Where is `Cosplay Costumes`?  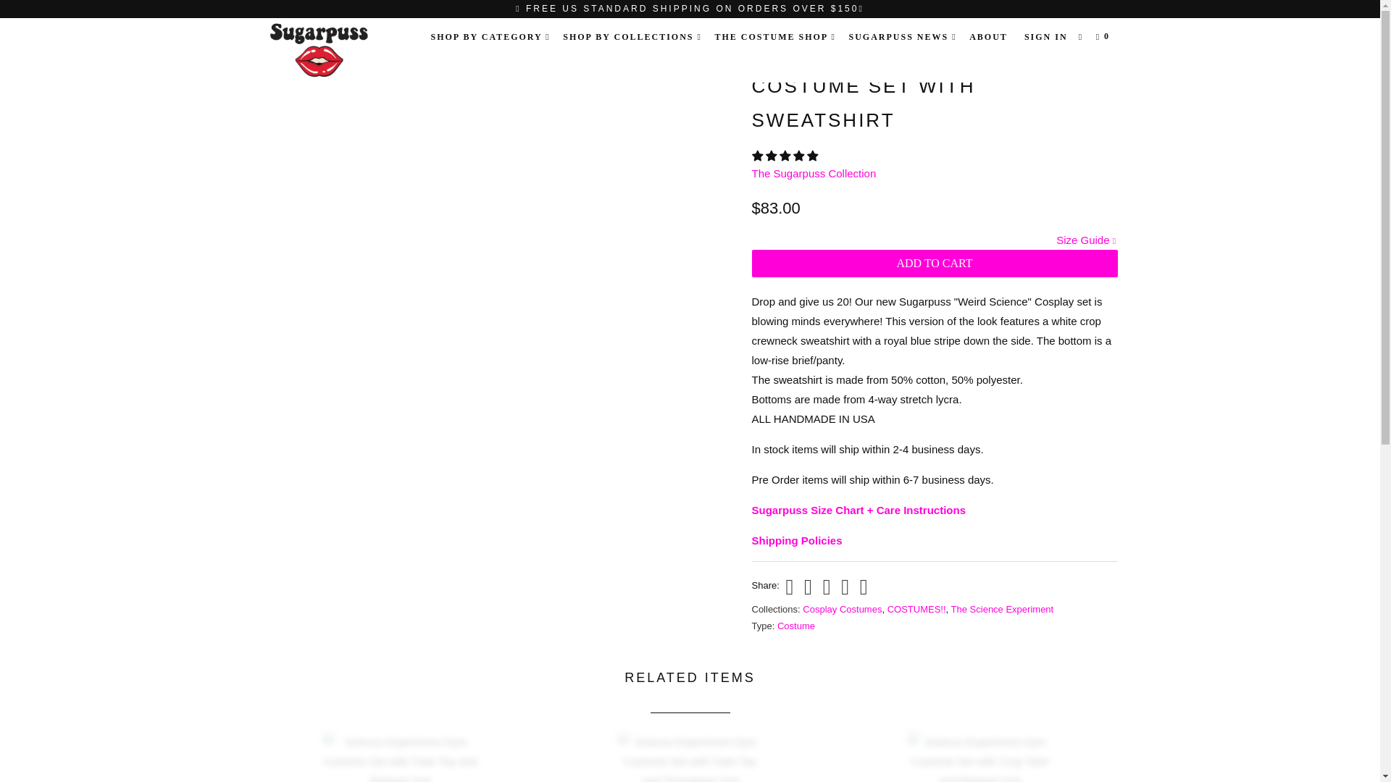
Cosplay Costumes is located at coordinates (842, 608).